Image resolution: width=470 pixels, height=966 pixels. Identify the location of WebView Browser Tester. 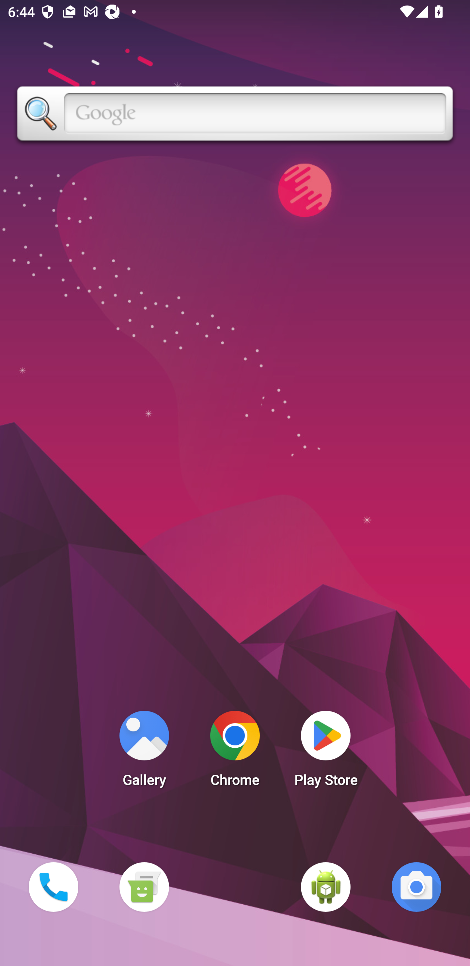
(326, 887).